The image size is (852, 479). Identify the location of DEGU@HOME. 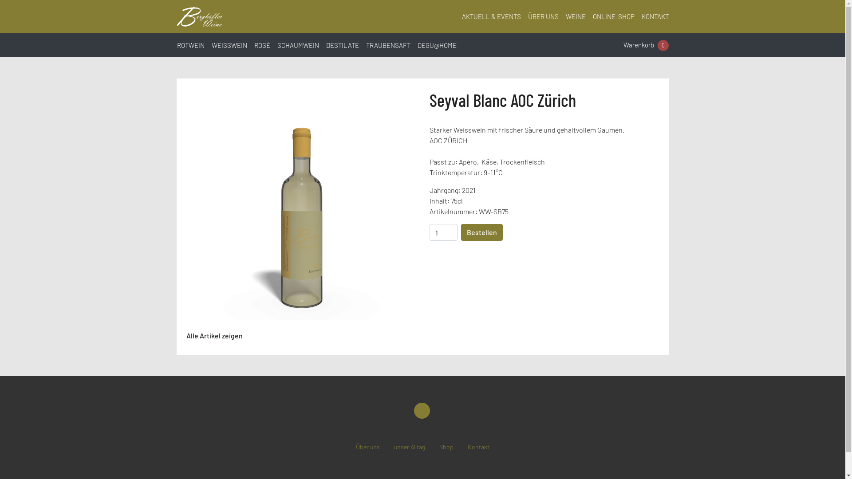
(440, 45).